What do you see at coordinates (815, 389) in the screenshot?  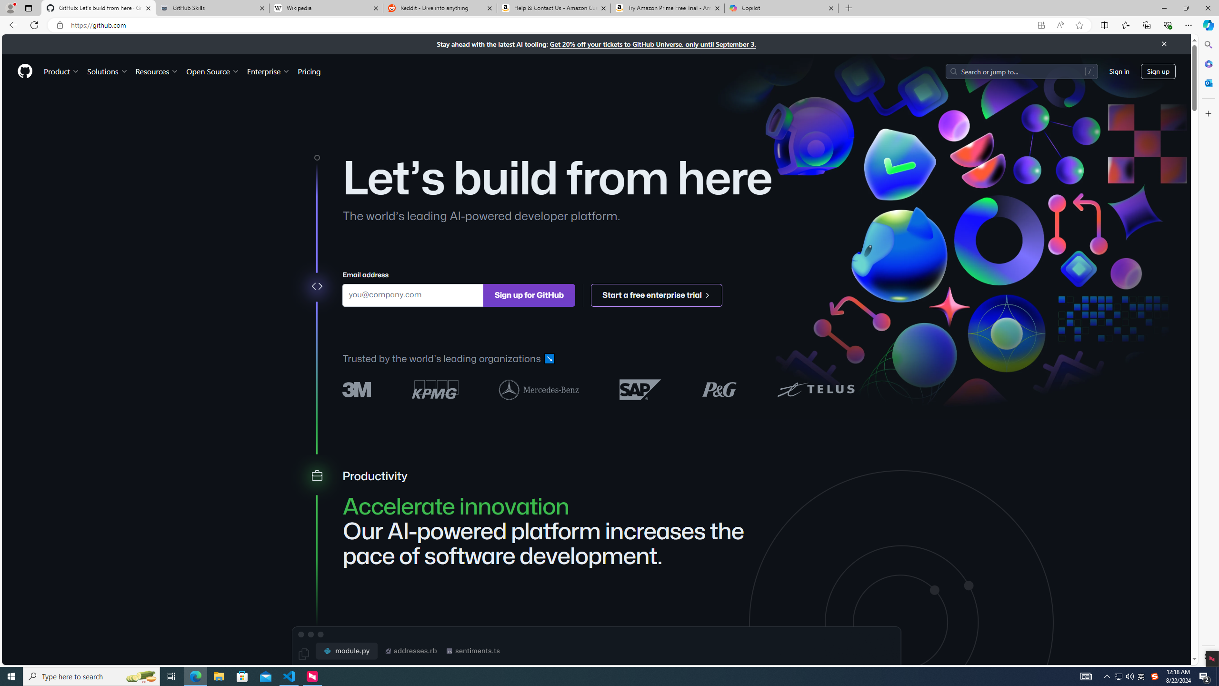 I see `Telus logo` at bounding box center [815, 389].